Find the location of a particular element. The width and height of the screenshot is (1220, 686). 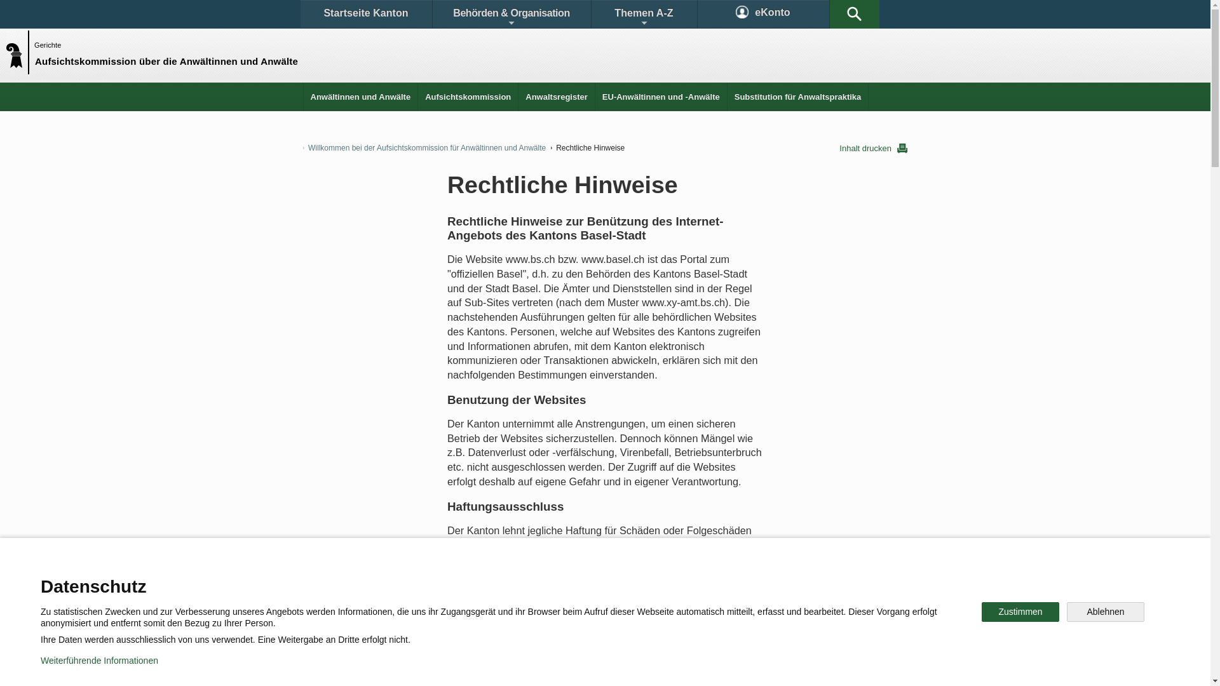

Stadtplan & Karte is located at coordinates (423, 581).